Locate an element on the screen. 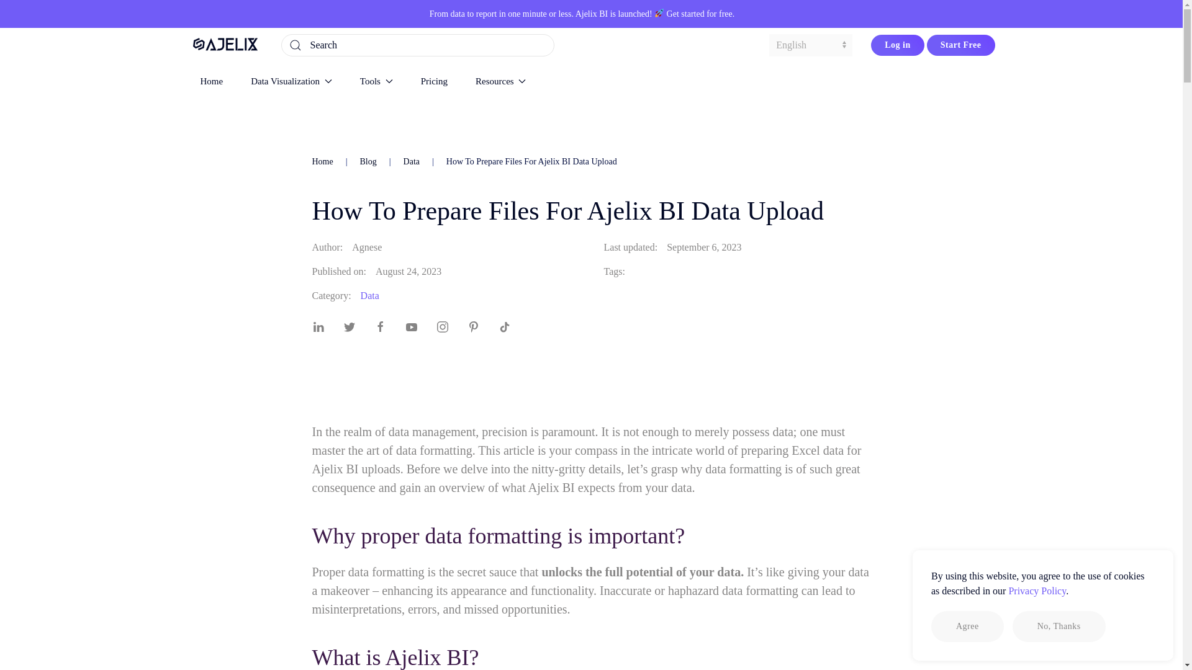  Get started for free. is located at coordinates (700, 14).